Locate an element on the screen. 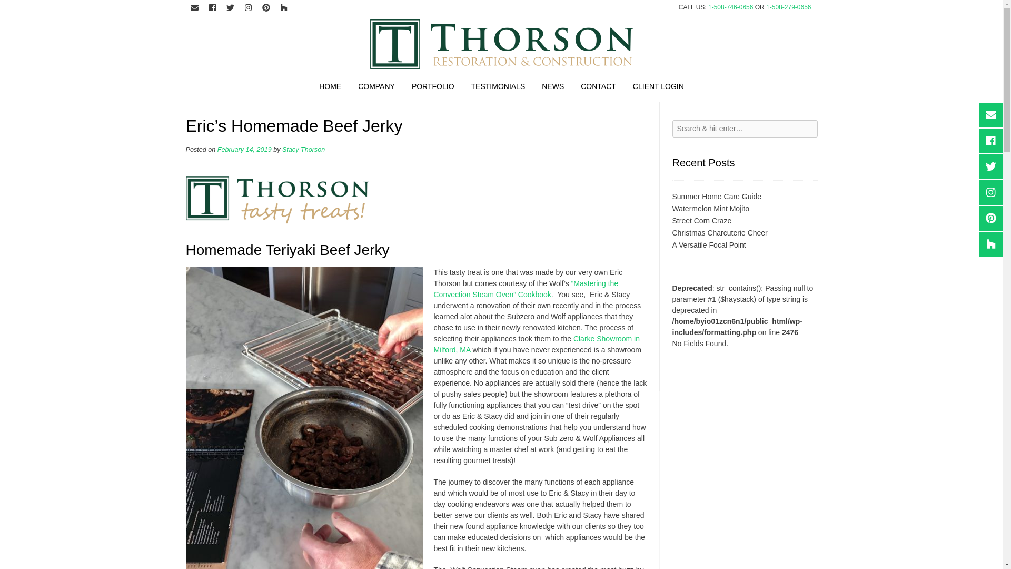  PORTFOLIO is located at coordinates (433, 88).